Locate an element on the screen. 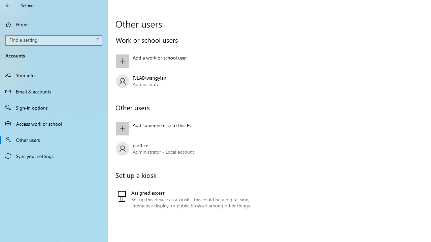 This screenshot has width=431, height=242. Your info is located at coordinates (54, 75).